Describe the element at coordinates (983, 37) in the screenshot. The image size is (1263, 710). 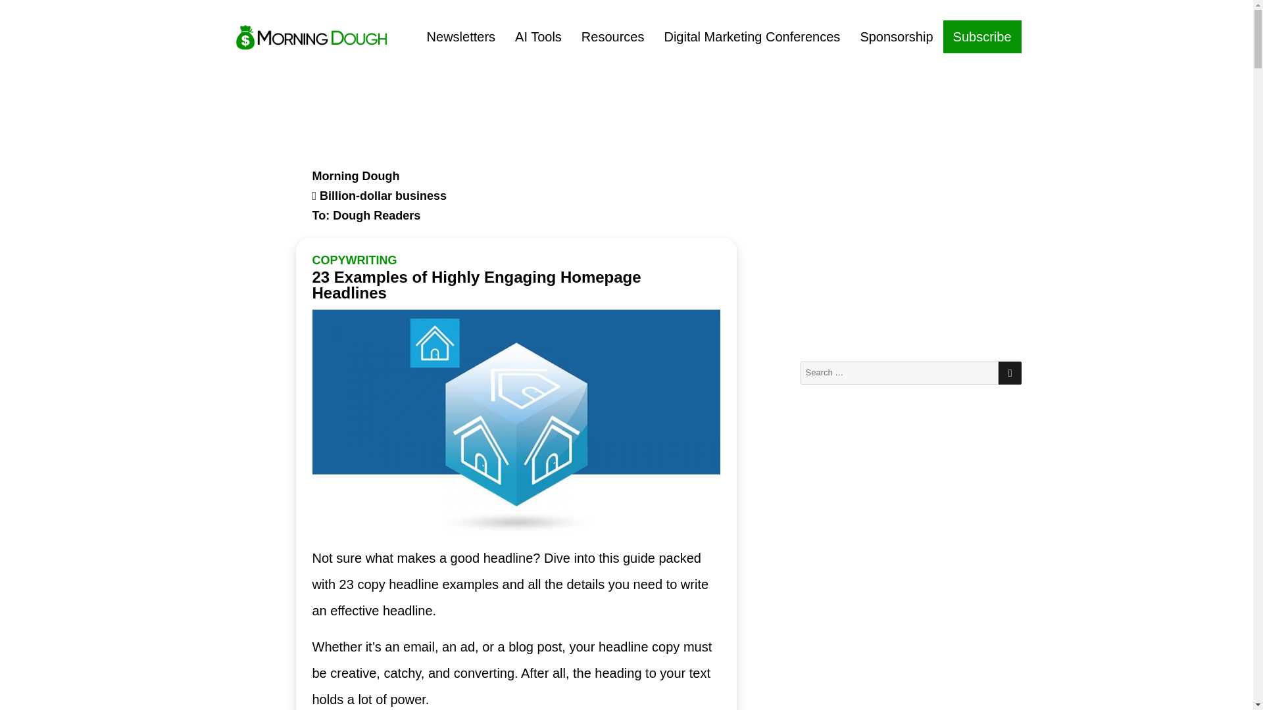
I see `Subscribe` at that location.